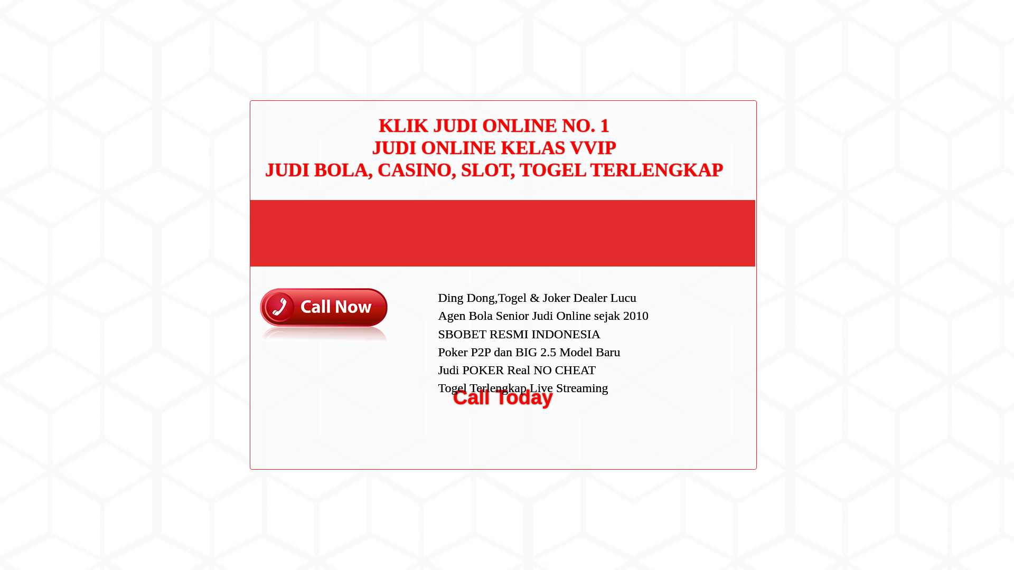 Image resolution: width=1014 pixels, height=570 pixels. I want to click on DMCA Policy, so click(694, 197).